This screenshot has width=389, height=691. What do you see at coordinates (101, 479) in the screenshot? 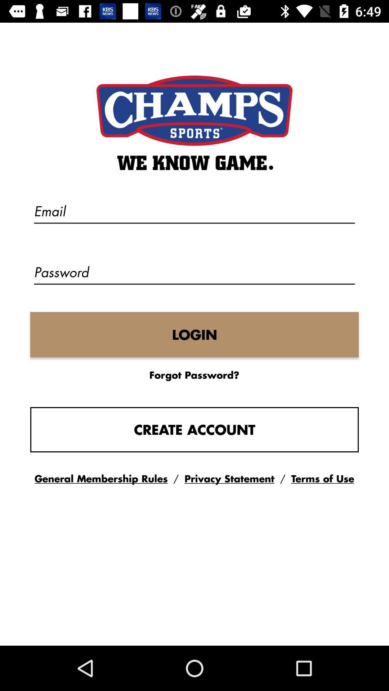
I see `the text general membership rules below create account` at bounding box center [101, 479].